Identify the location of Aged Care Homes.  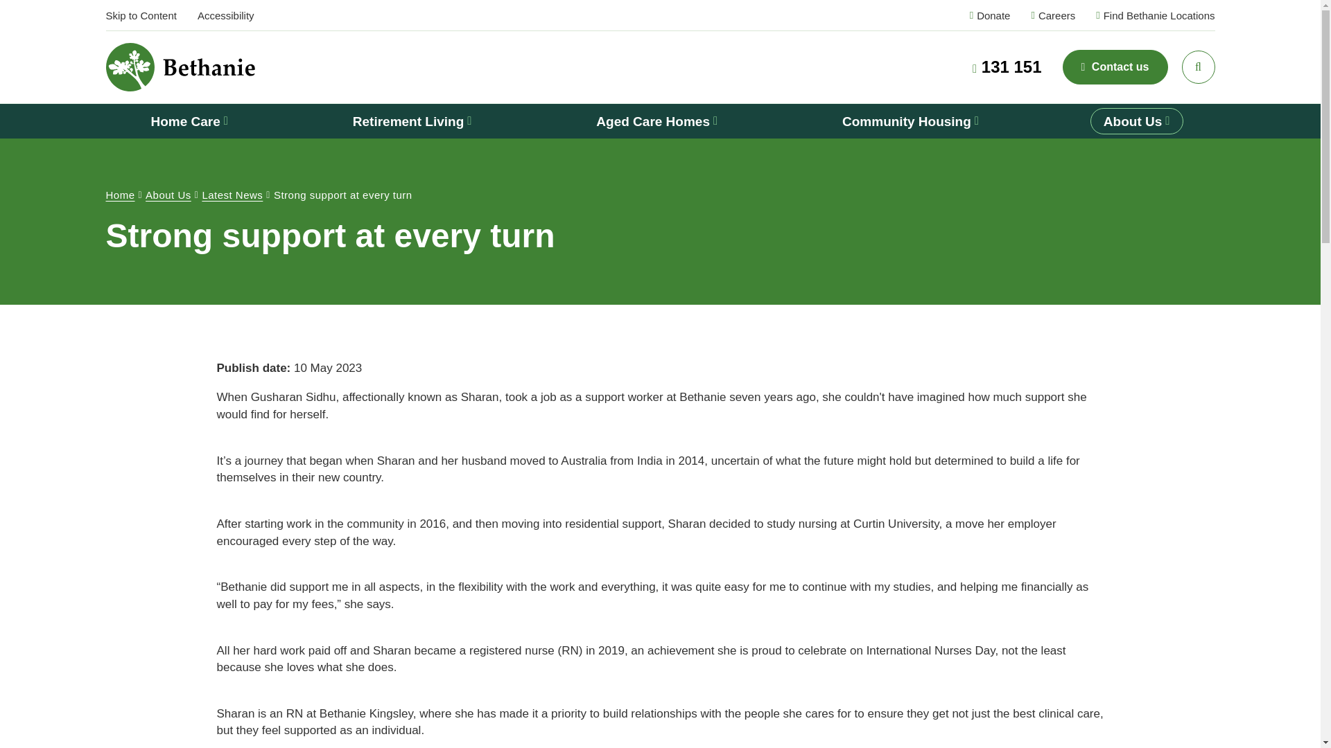
(656, 121).